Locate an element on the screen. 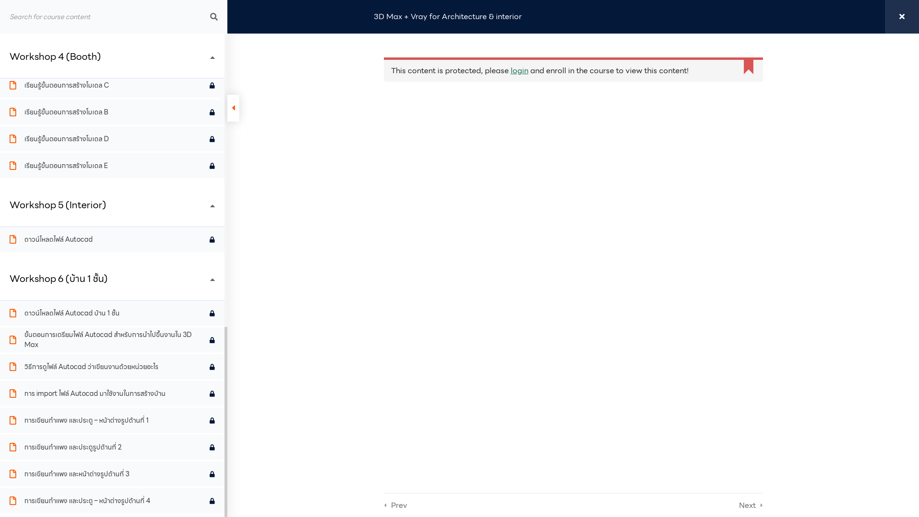  Unread is located at coordinates (213, 85).